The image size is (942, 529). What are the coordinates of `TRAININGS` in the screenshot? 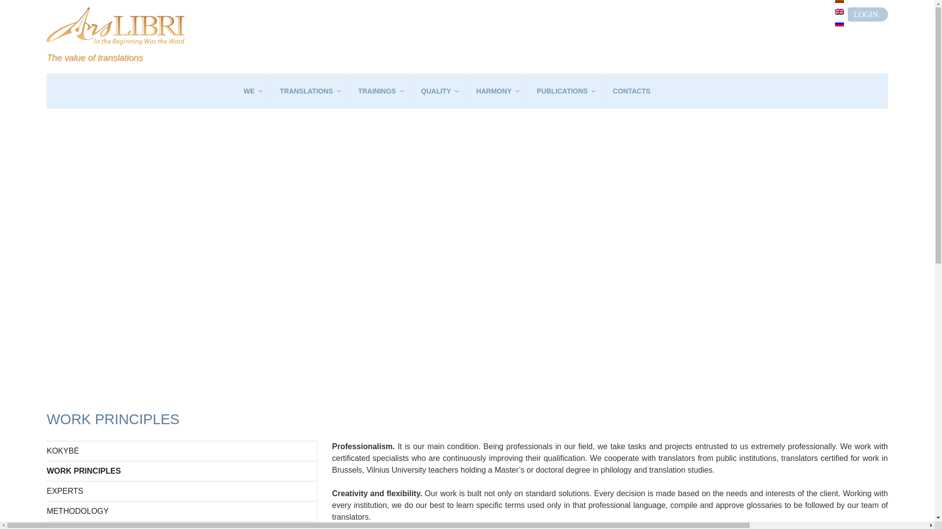 It's located at (381, 91).